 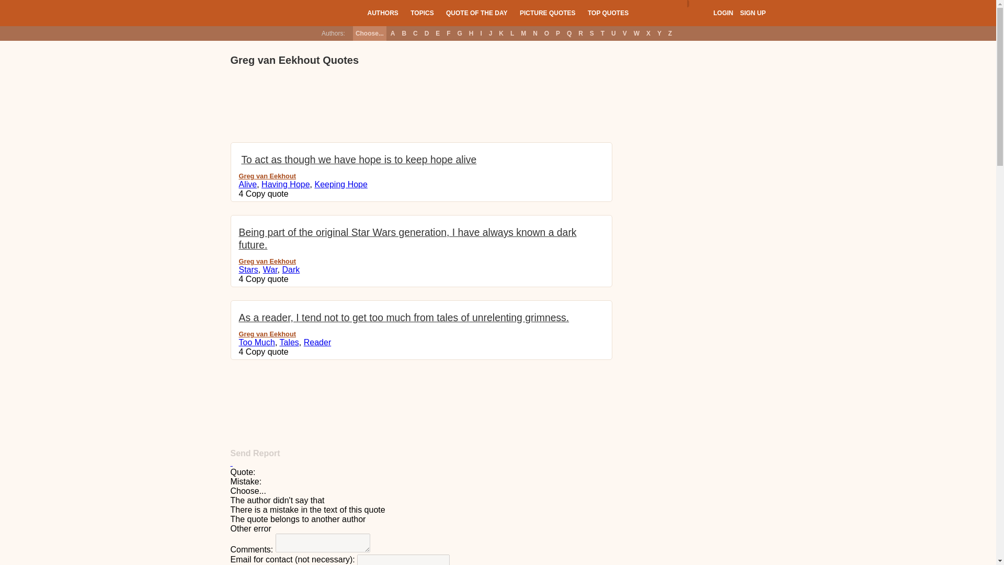 What do you see at coordinates (404, 33) in the screenshot?
I see `B` at bounding box center [404, 33].